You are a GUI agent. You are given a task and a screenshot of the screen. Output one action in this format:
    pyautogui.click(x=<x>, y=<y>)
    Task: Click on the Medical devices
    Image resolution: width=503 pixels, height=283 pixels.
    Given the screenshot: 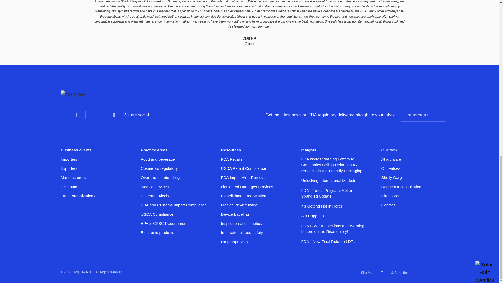 What is the action you would take?
    pyautogui.click(x=155, y=187)
    